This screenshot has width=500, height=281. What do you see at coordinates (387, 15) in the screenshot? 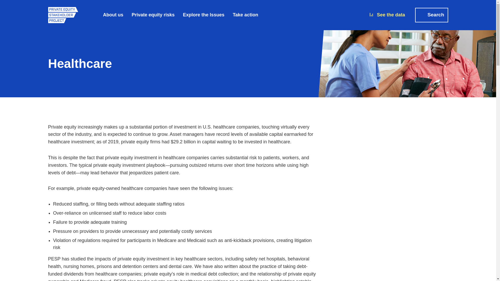
I see `See the data` at bounding box center [387, 15].